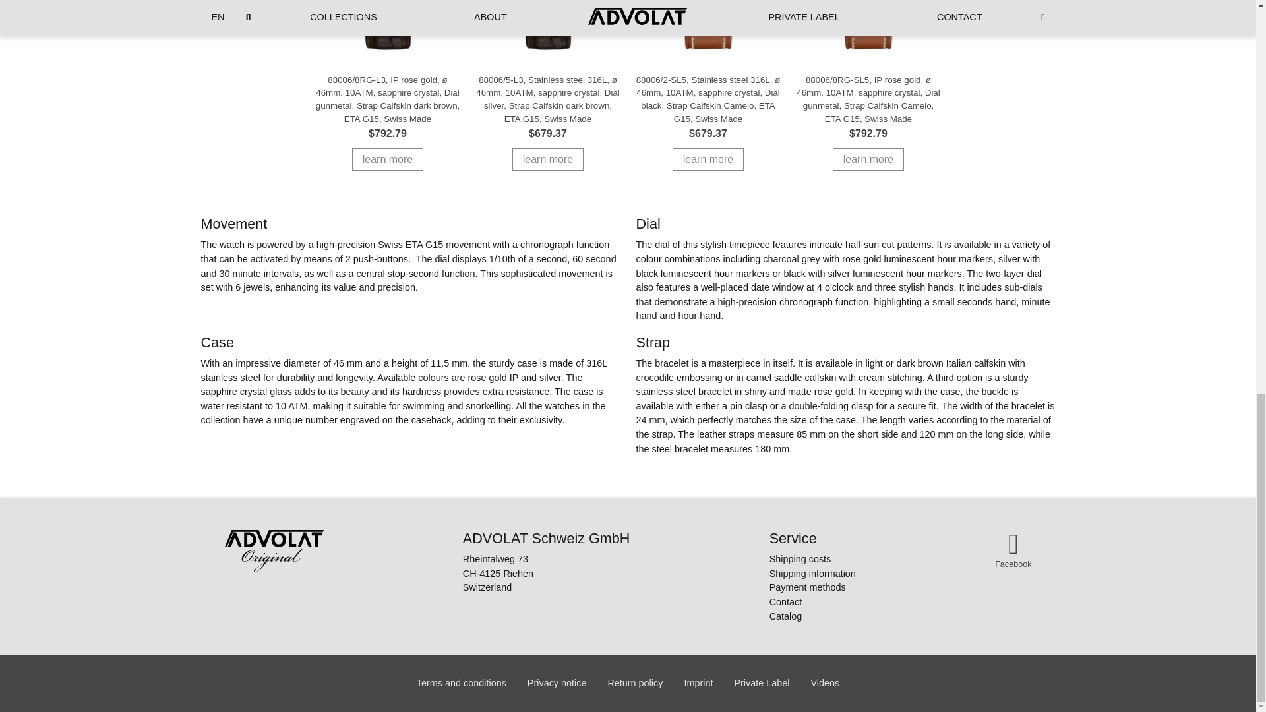  What do you see at coordinates (708, 160) in the screenshot?
I see `learn more` at bounding box center [708, 160].